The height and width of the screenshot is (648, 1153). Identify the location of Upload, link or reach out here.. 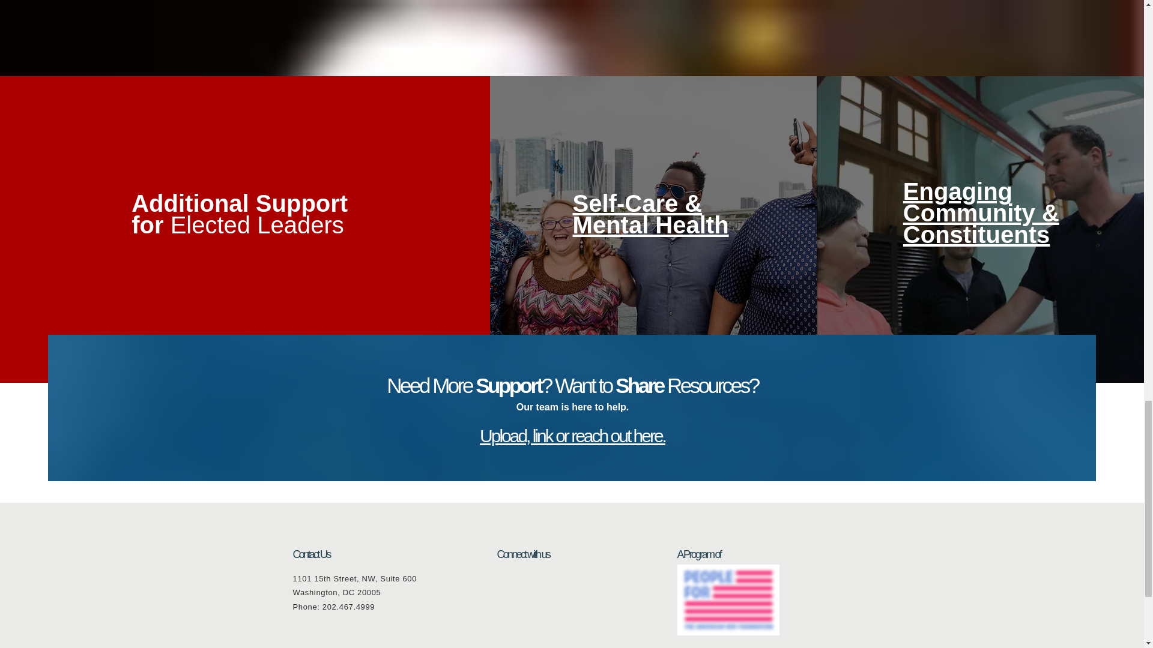
(572, 436).